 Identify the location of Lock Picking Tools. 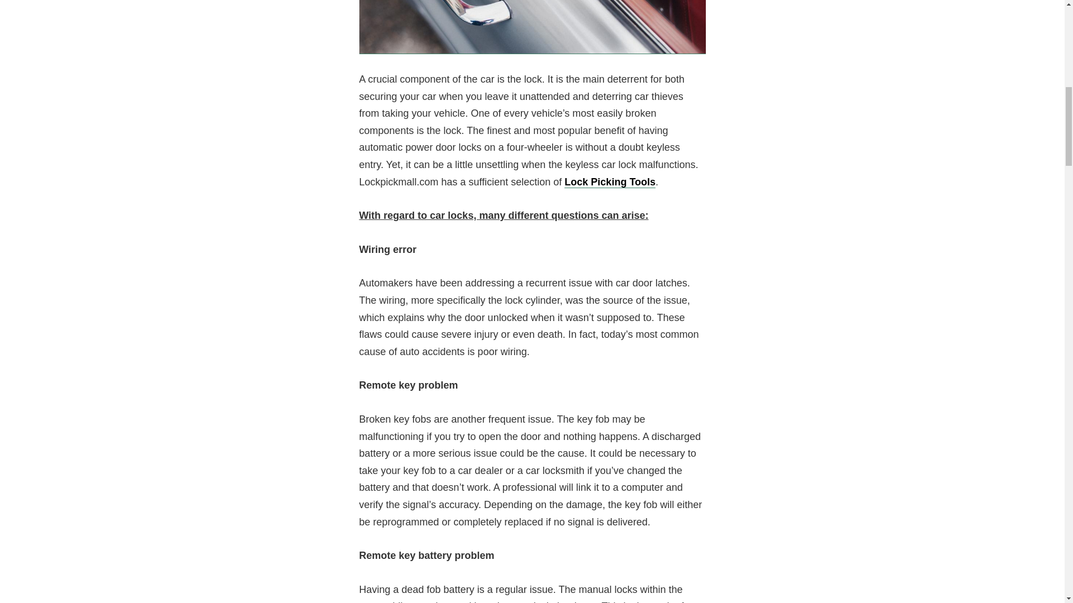
(610, 182).